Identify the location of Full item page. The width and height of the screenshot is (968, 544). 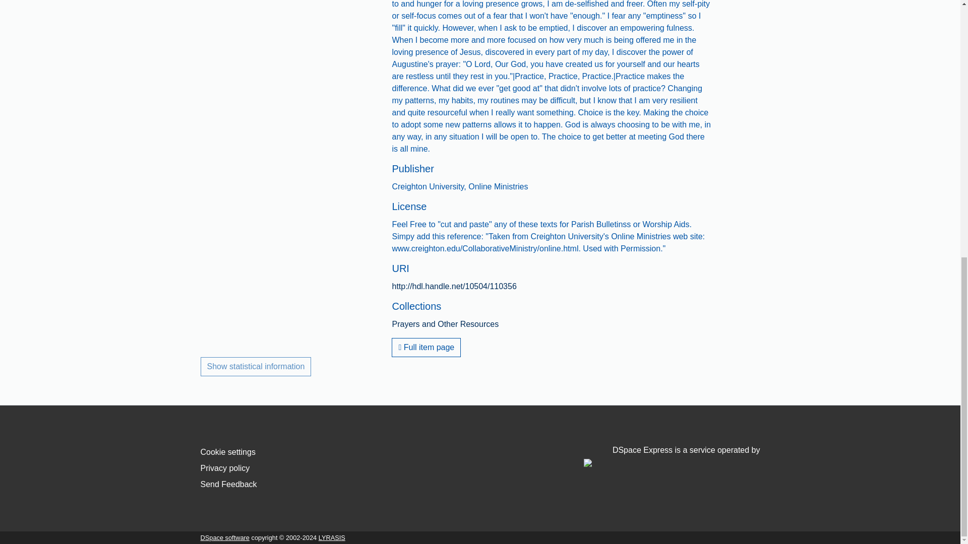
(426, 347).